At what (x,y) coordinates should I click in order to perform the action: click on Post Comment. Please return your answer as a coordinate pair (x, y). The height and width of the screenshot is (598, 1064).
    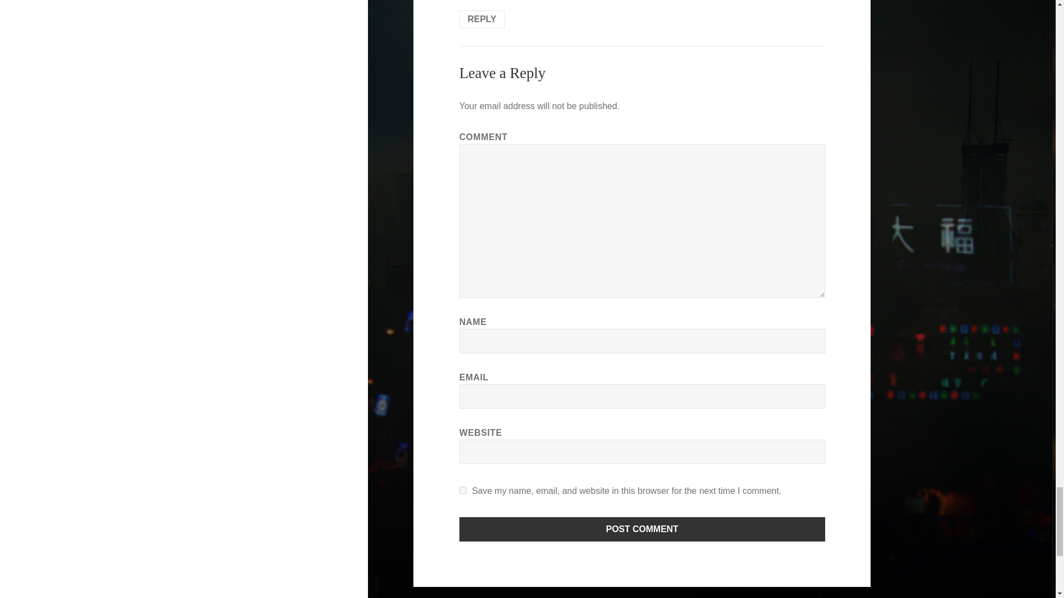
    Looking at the image, I should click on (642, 529).